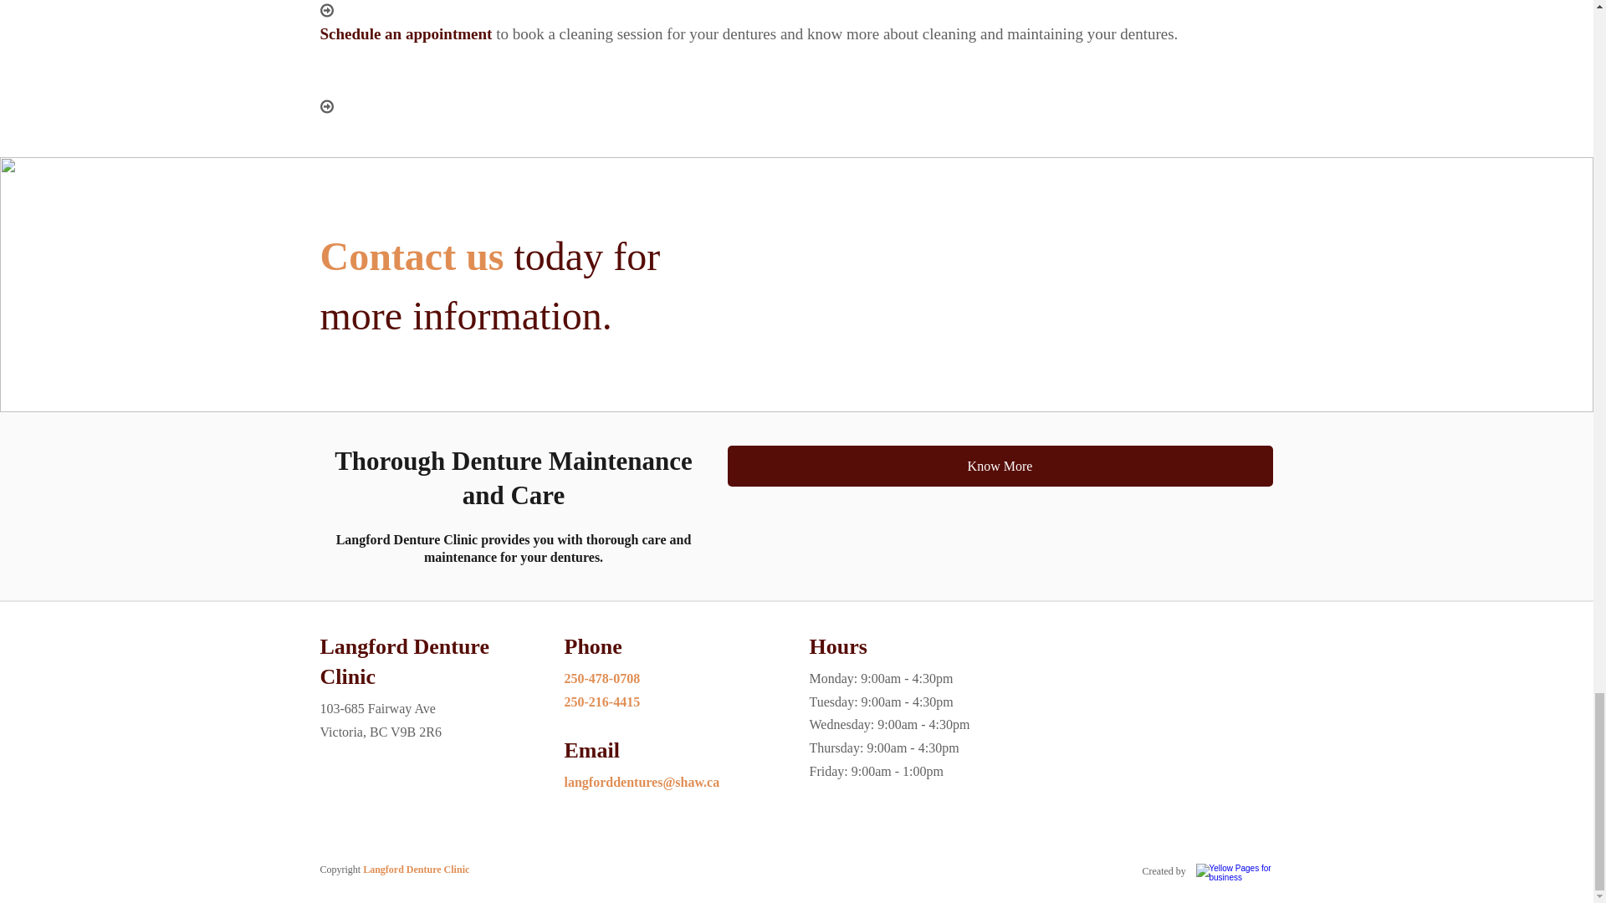 The height and width of the screenshot is (903, 1606). Describe the element at coordinates (601, 678) in the screenshot. I see `250-478-0708` at that location.